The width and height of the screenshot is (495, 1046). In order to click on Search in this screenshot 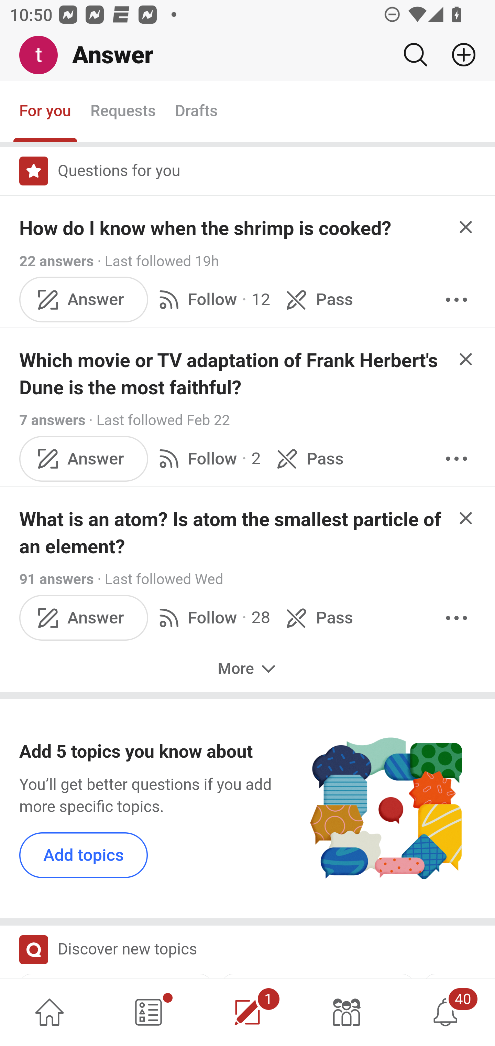, I will do `click(415, 55)`.